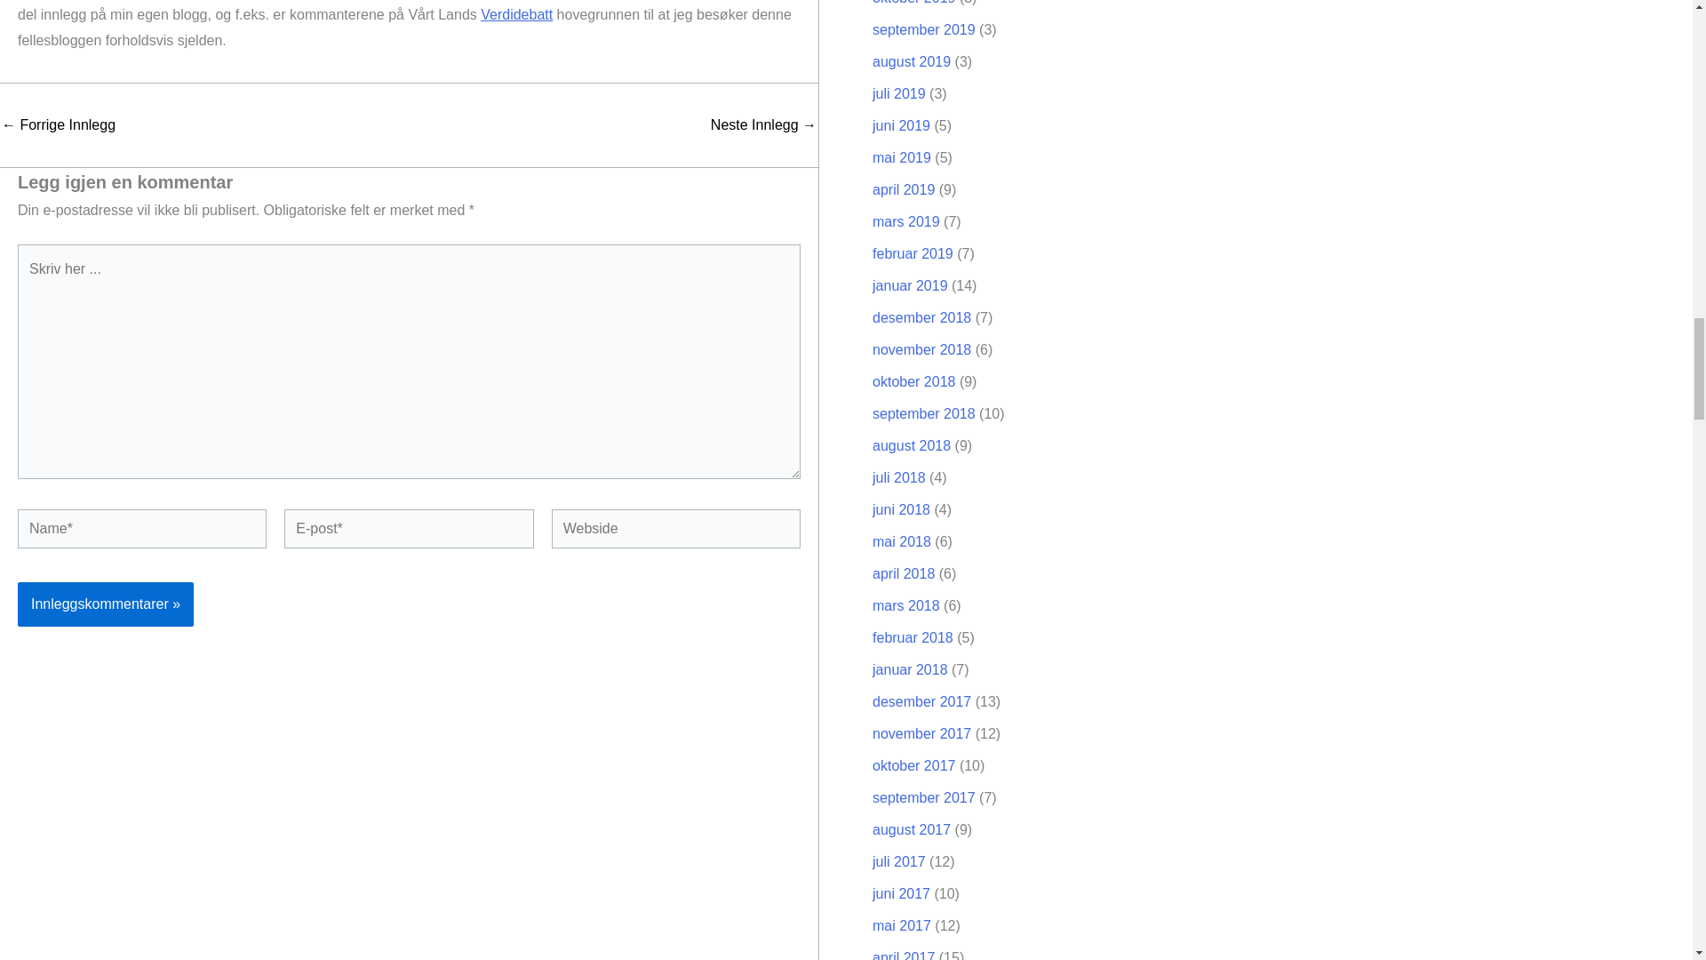 This screenshot has height=960, width=1706. Describe the element at coordinates (517, 14) in the screenshot. I see `Verdidebatt` at that location.